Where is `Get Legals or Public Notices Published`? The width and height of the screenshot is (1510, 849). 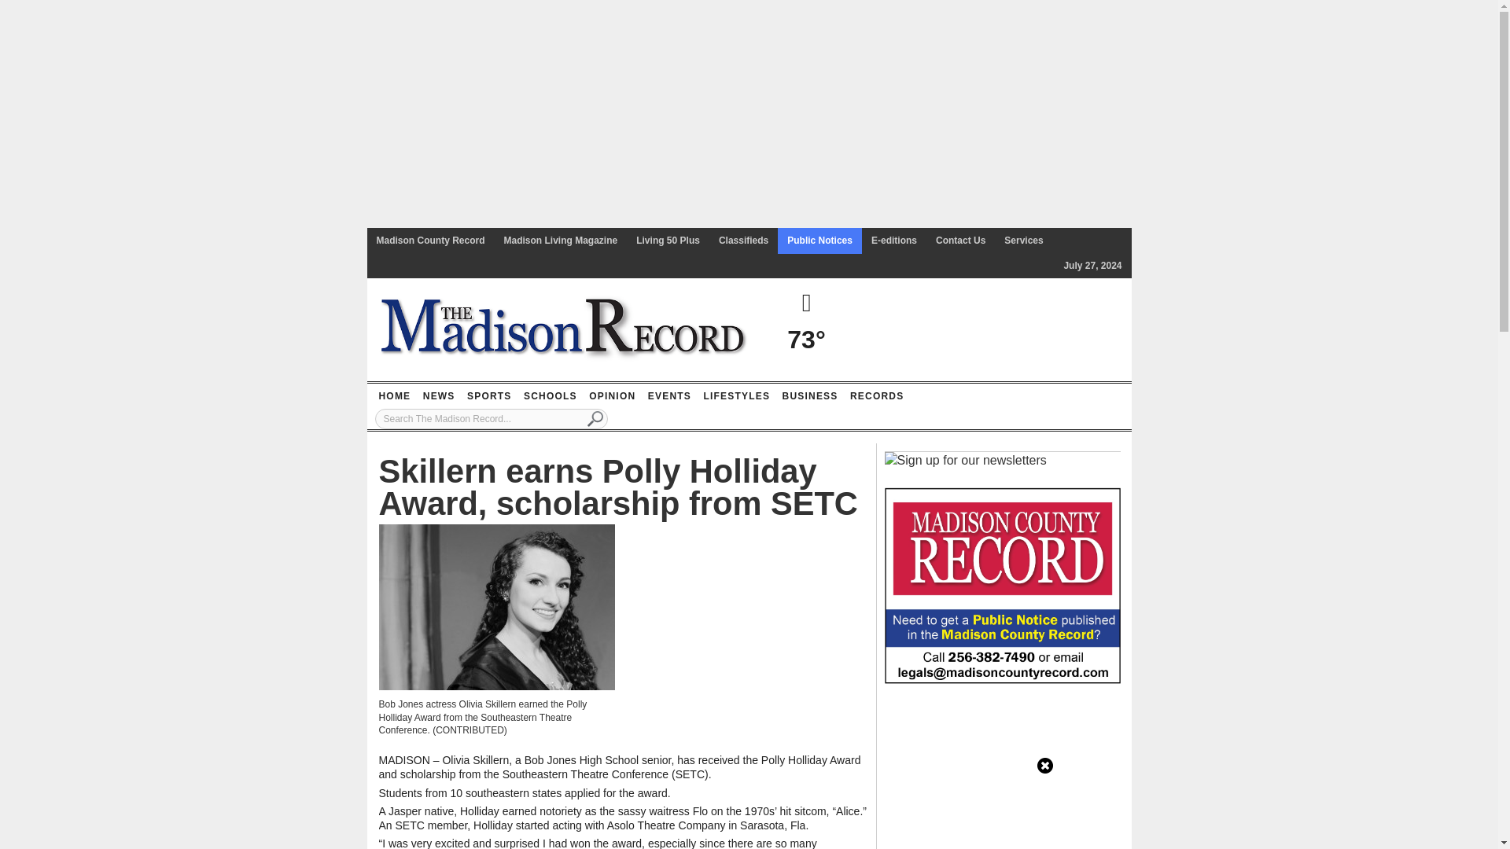 Get Legals or Public Notices Published is located at coordinates (1002, 584).